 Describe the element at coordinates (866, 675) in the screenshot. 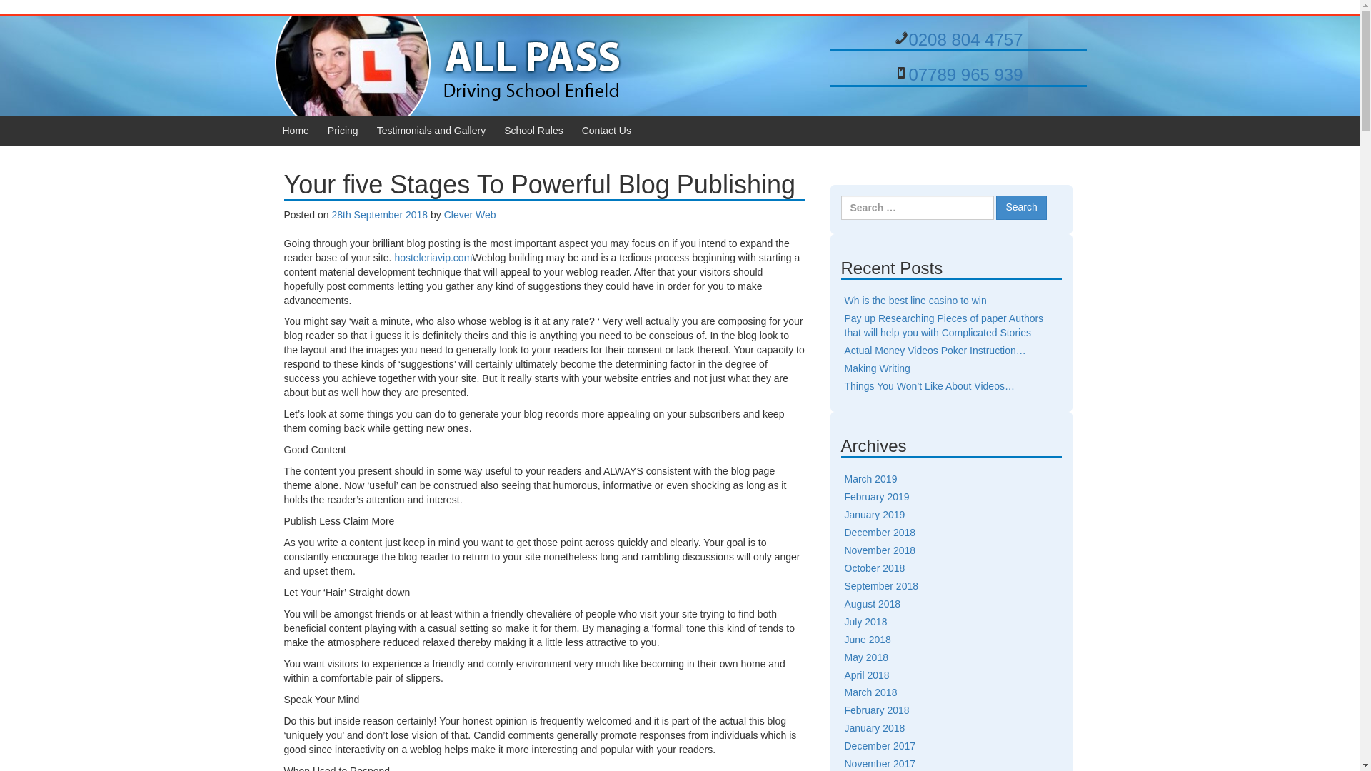

I see `April 2018` at that location.